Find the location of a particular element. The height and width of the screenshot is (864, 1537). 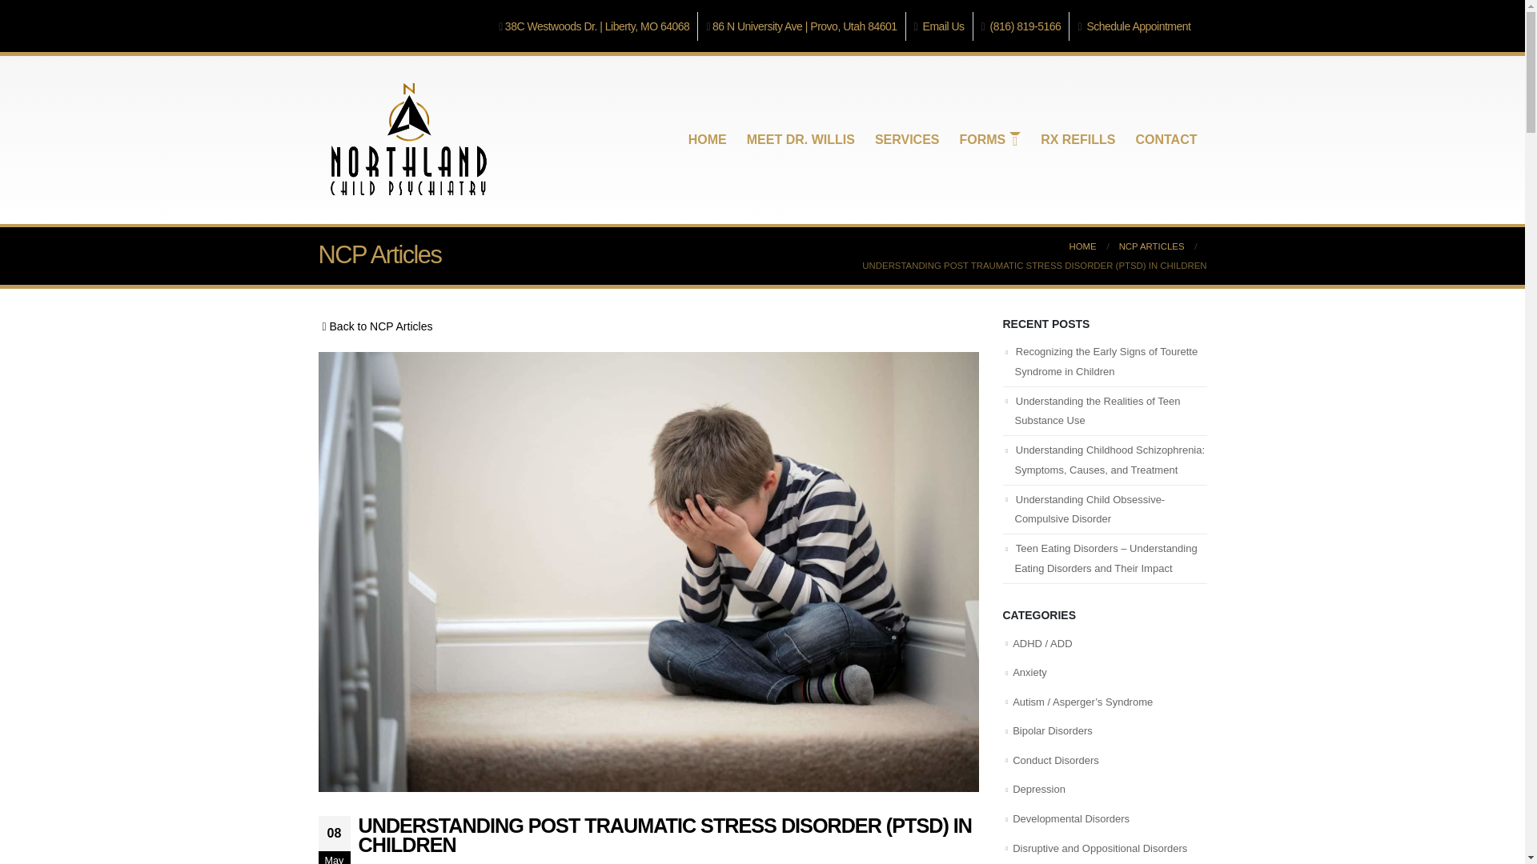

P.T.S.D. is located at coordinates (517, 862).